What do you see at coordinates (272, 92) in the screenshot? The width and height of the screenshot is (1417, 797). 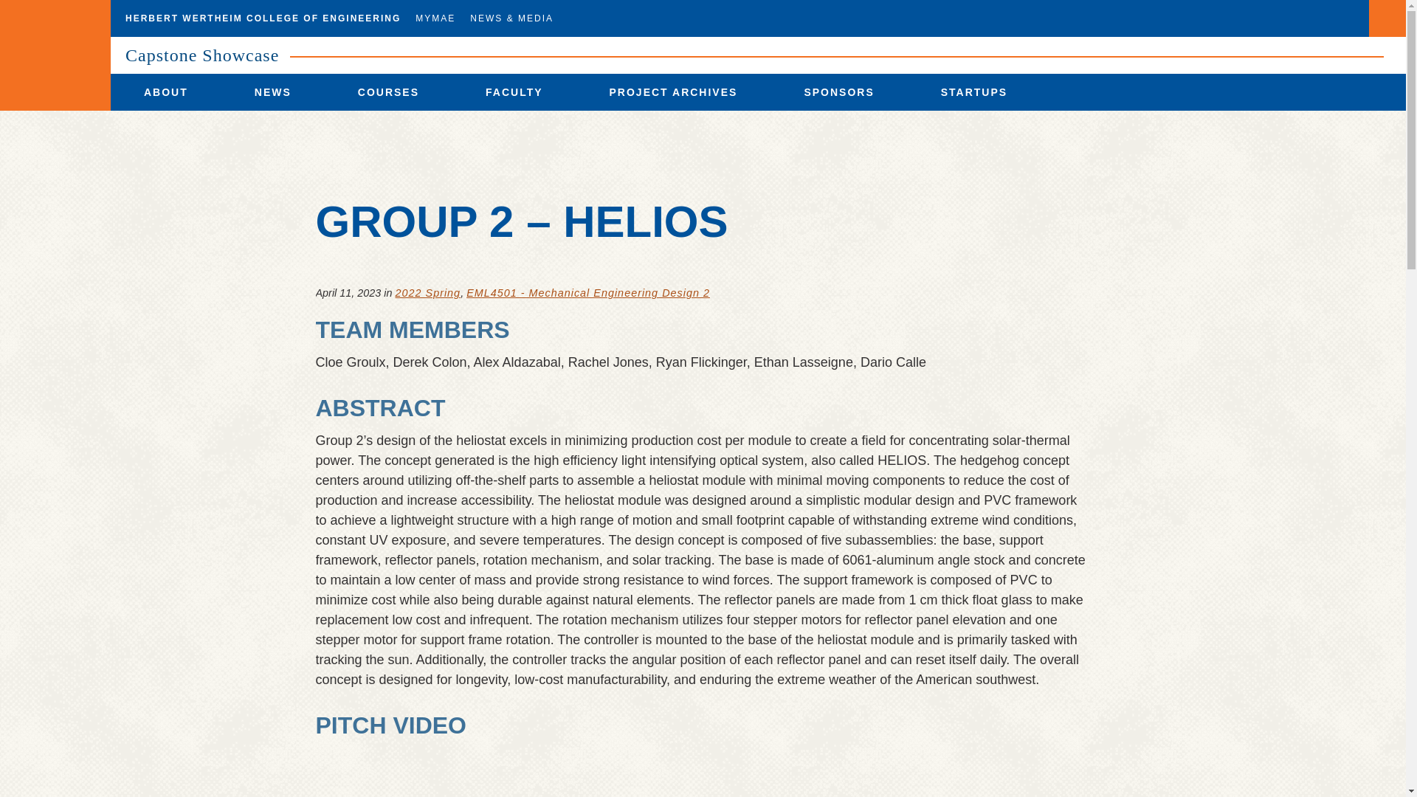 I see `NEWS` at bounding box center [272, 92].